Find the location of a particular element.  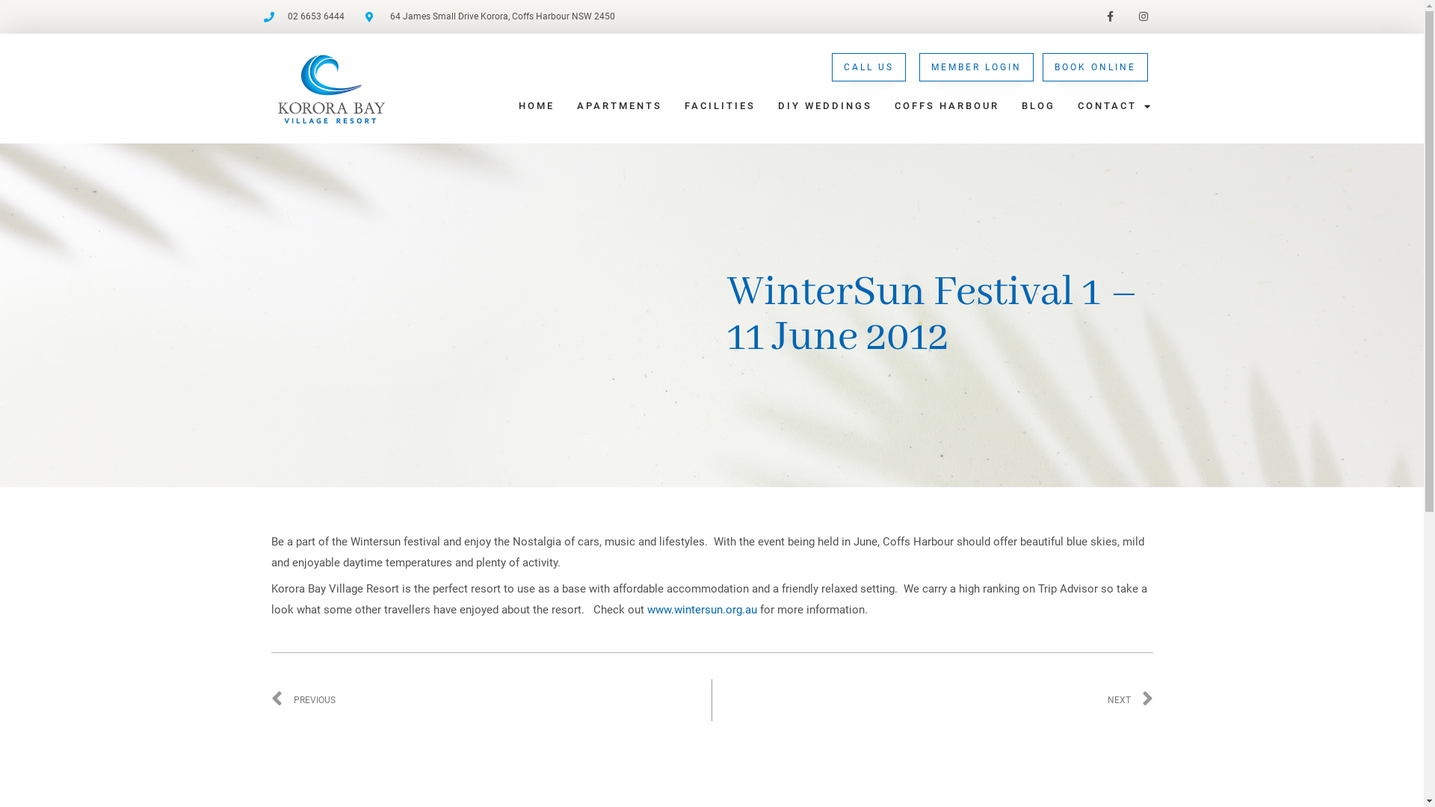

Instagram is located at coordinates (1144, 16).